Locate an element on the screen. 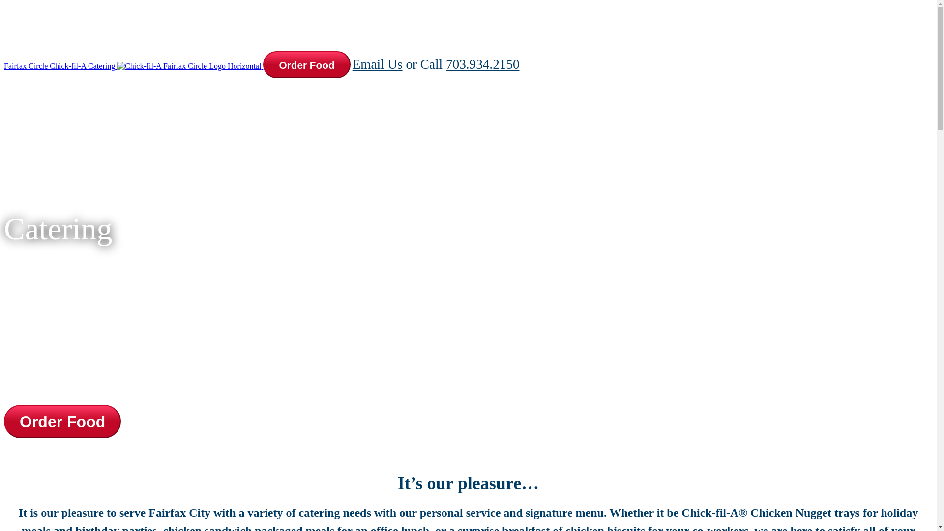 The height and width of the screenshot is (531, 944). Fairfax Circle Chick-fil-A Catering is located at coordinates (134, 66).